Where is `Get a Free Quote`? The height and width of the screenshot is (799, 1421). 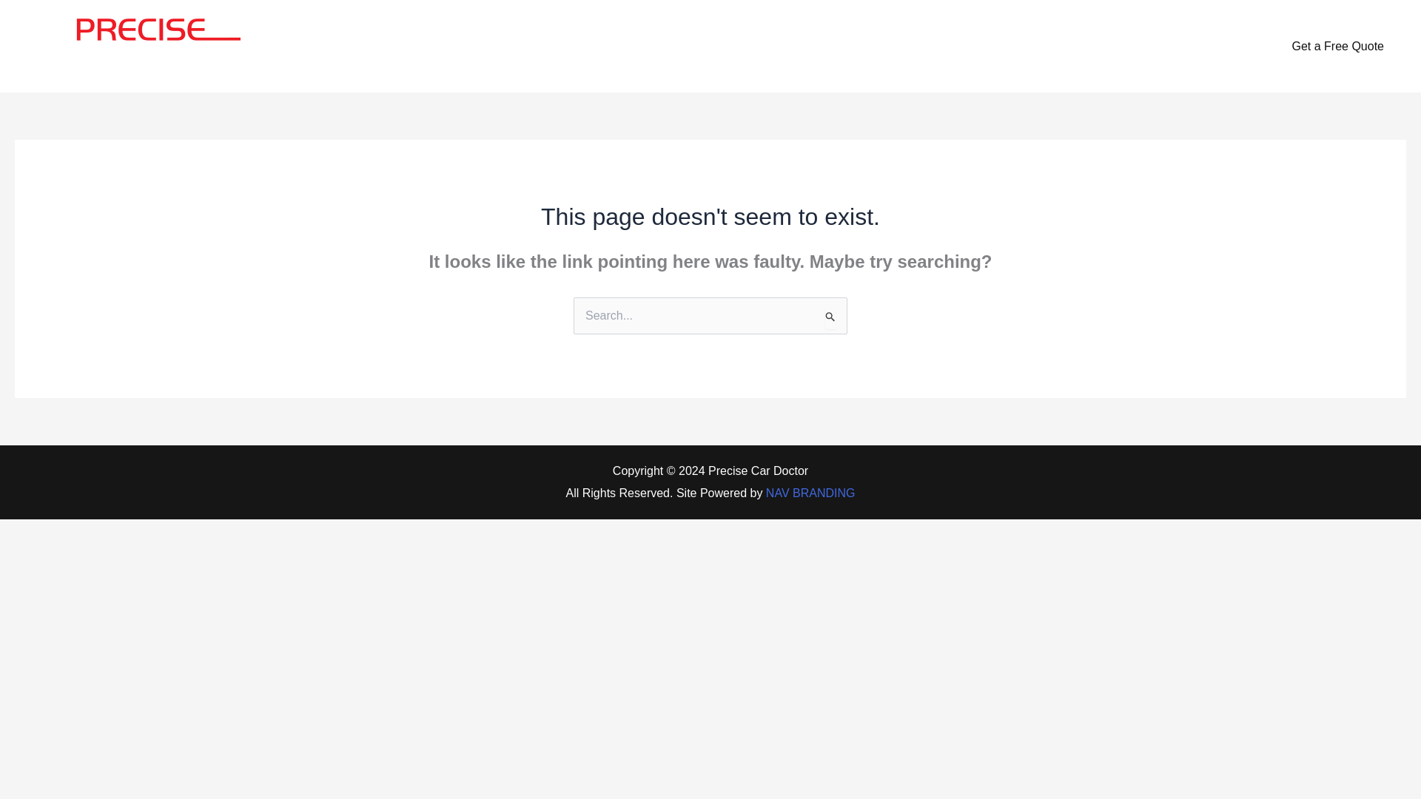
Get a Free Quote is located at coordinates (1337, 46).